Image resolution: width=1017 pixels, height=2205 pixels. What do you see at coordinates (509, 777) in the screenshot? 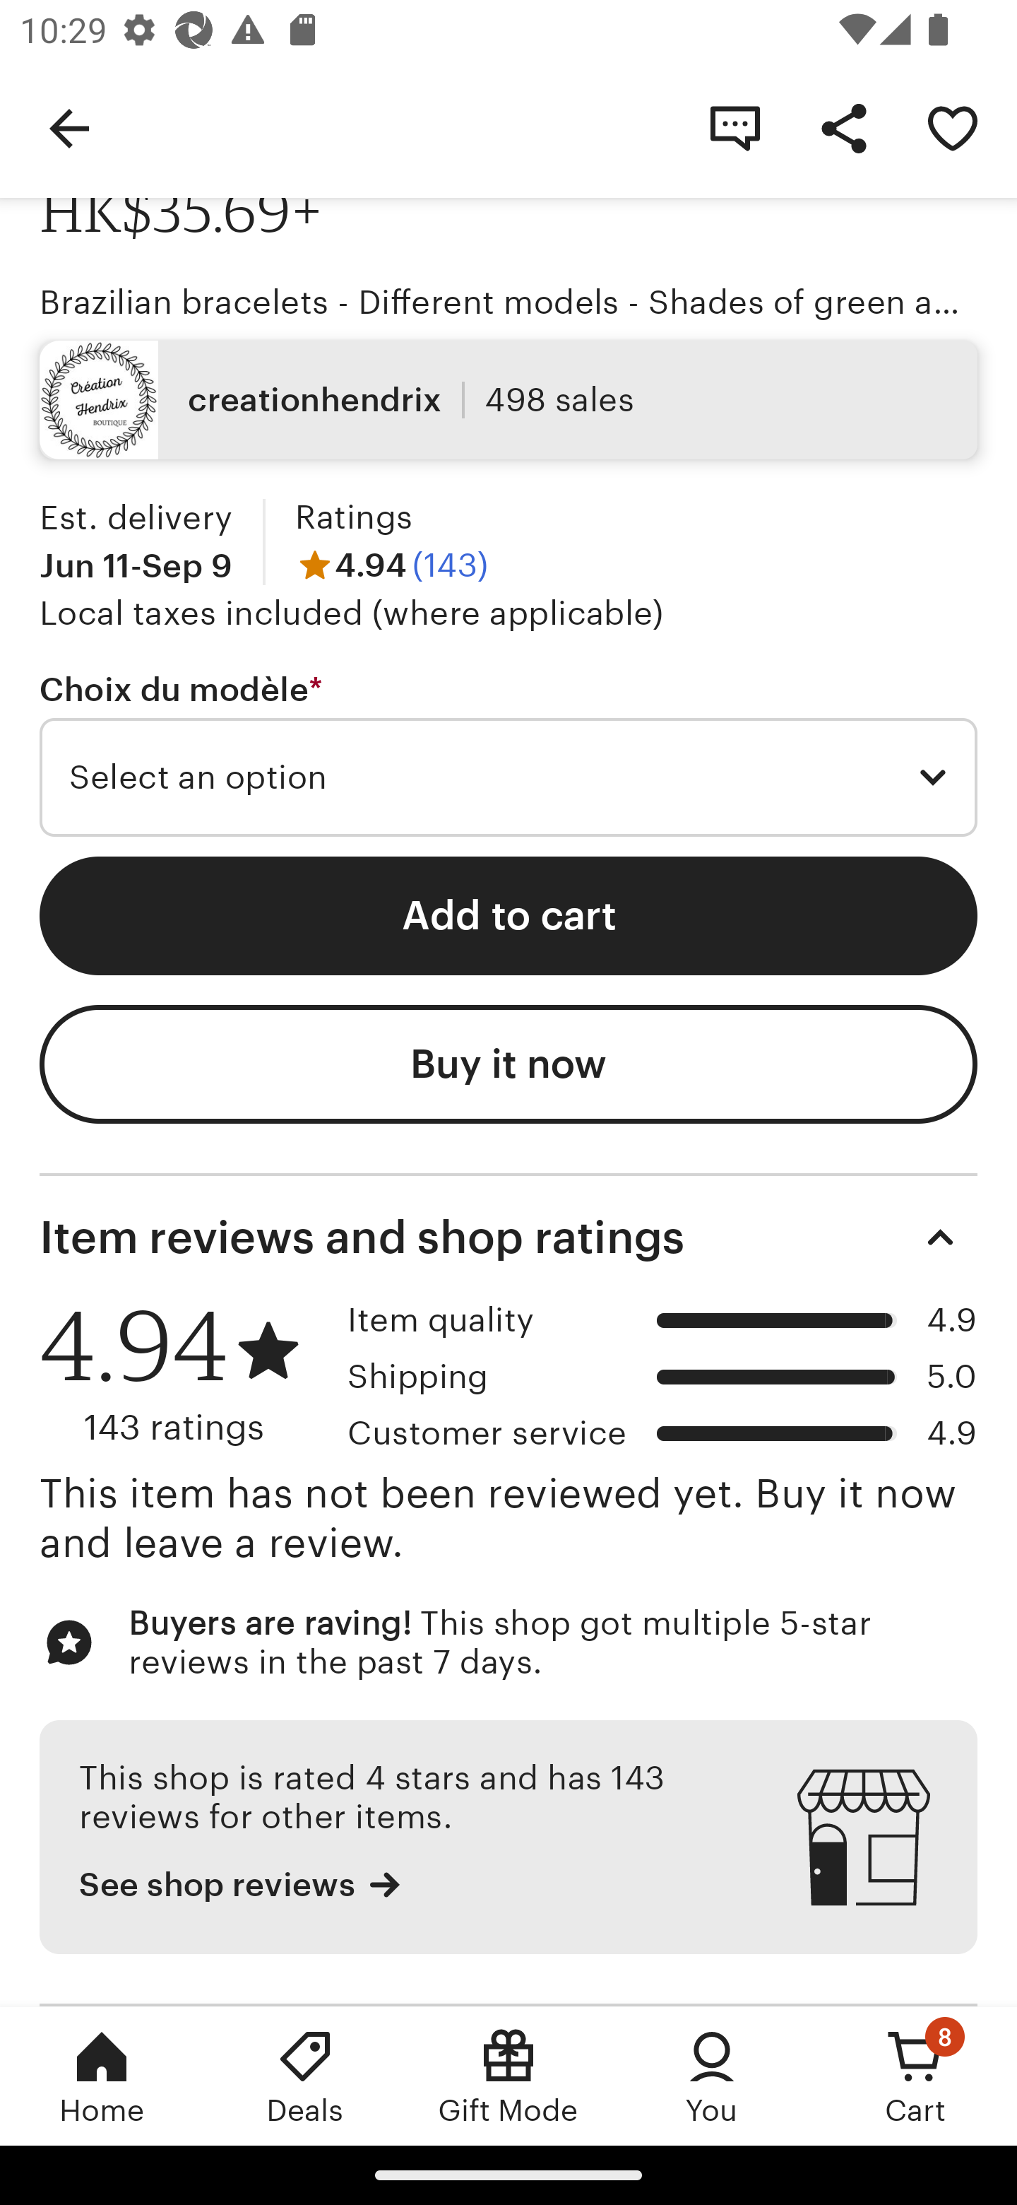
I see `Select an option` at bounding box center [509, 777].